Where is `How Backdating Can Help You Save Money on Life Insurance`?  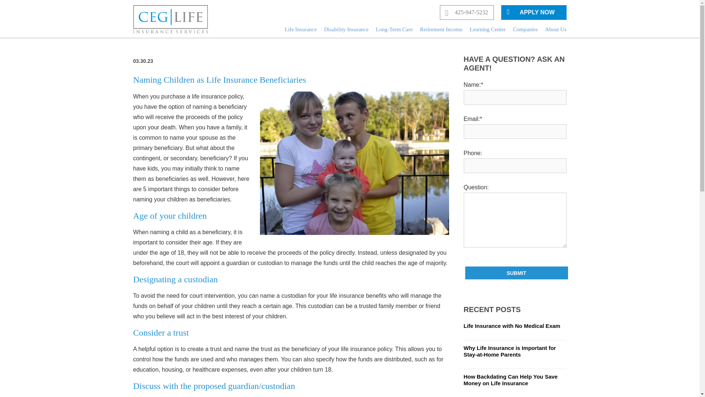
How Backdating Can Help You Save Money on Life Insurance is located at coordinates (514, 383).